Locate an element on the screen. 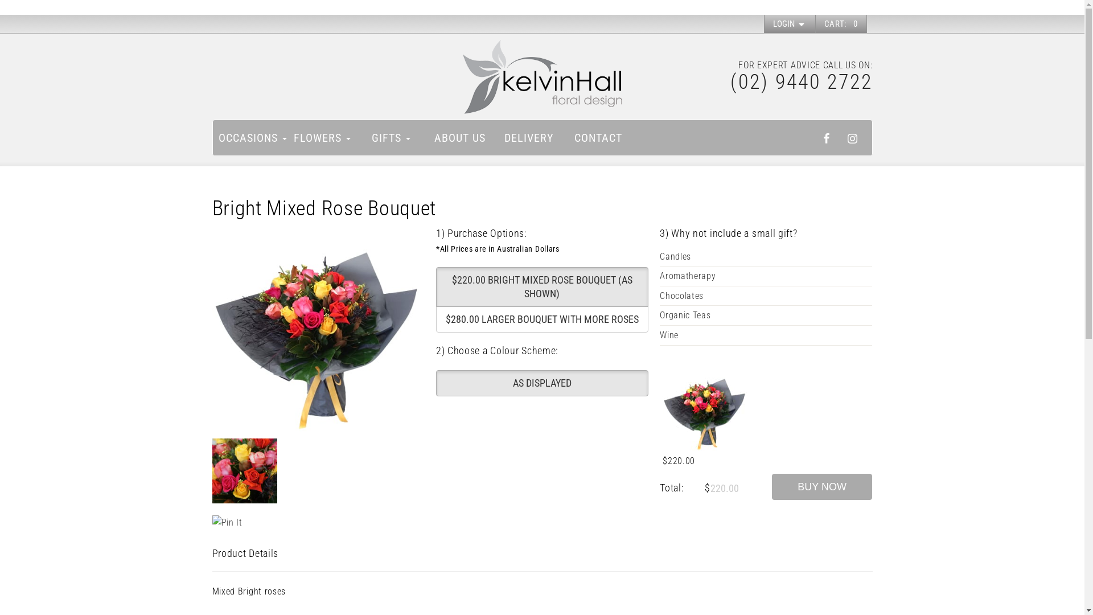 This screenshot has height=615, width=1093. Wine is located at coordinates (766, 335).